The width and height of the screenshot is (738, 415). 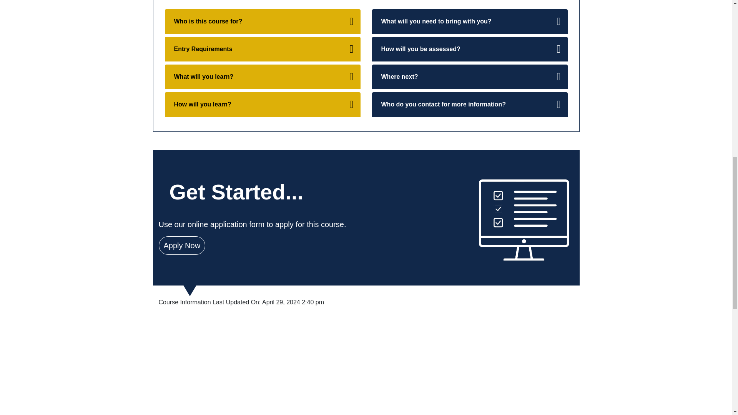 I want to click on Apply Now, so click(x=181, y=245).